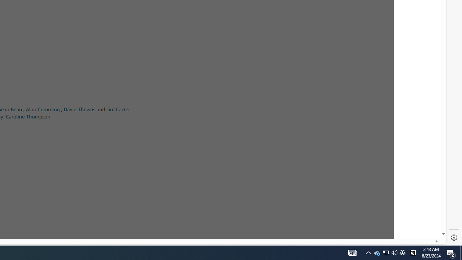 This screenshot has height=260, width=462. I want to click on Alan Cumming, so click(43, 109).